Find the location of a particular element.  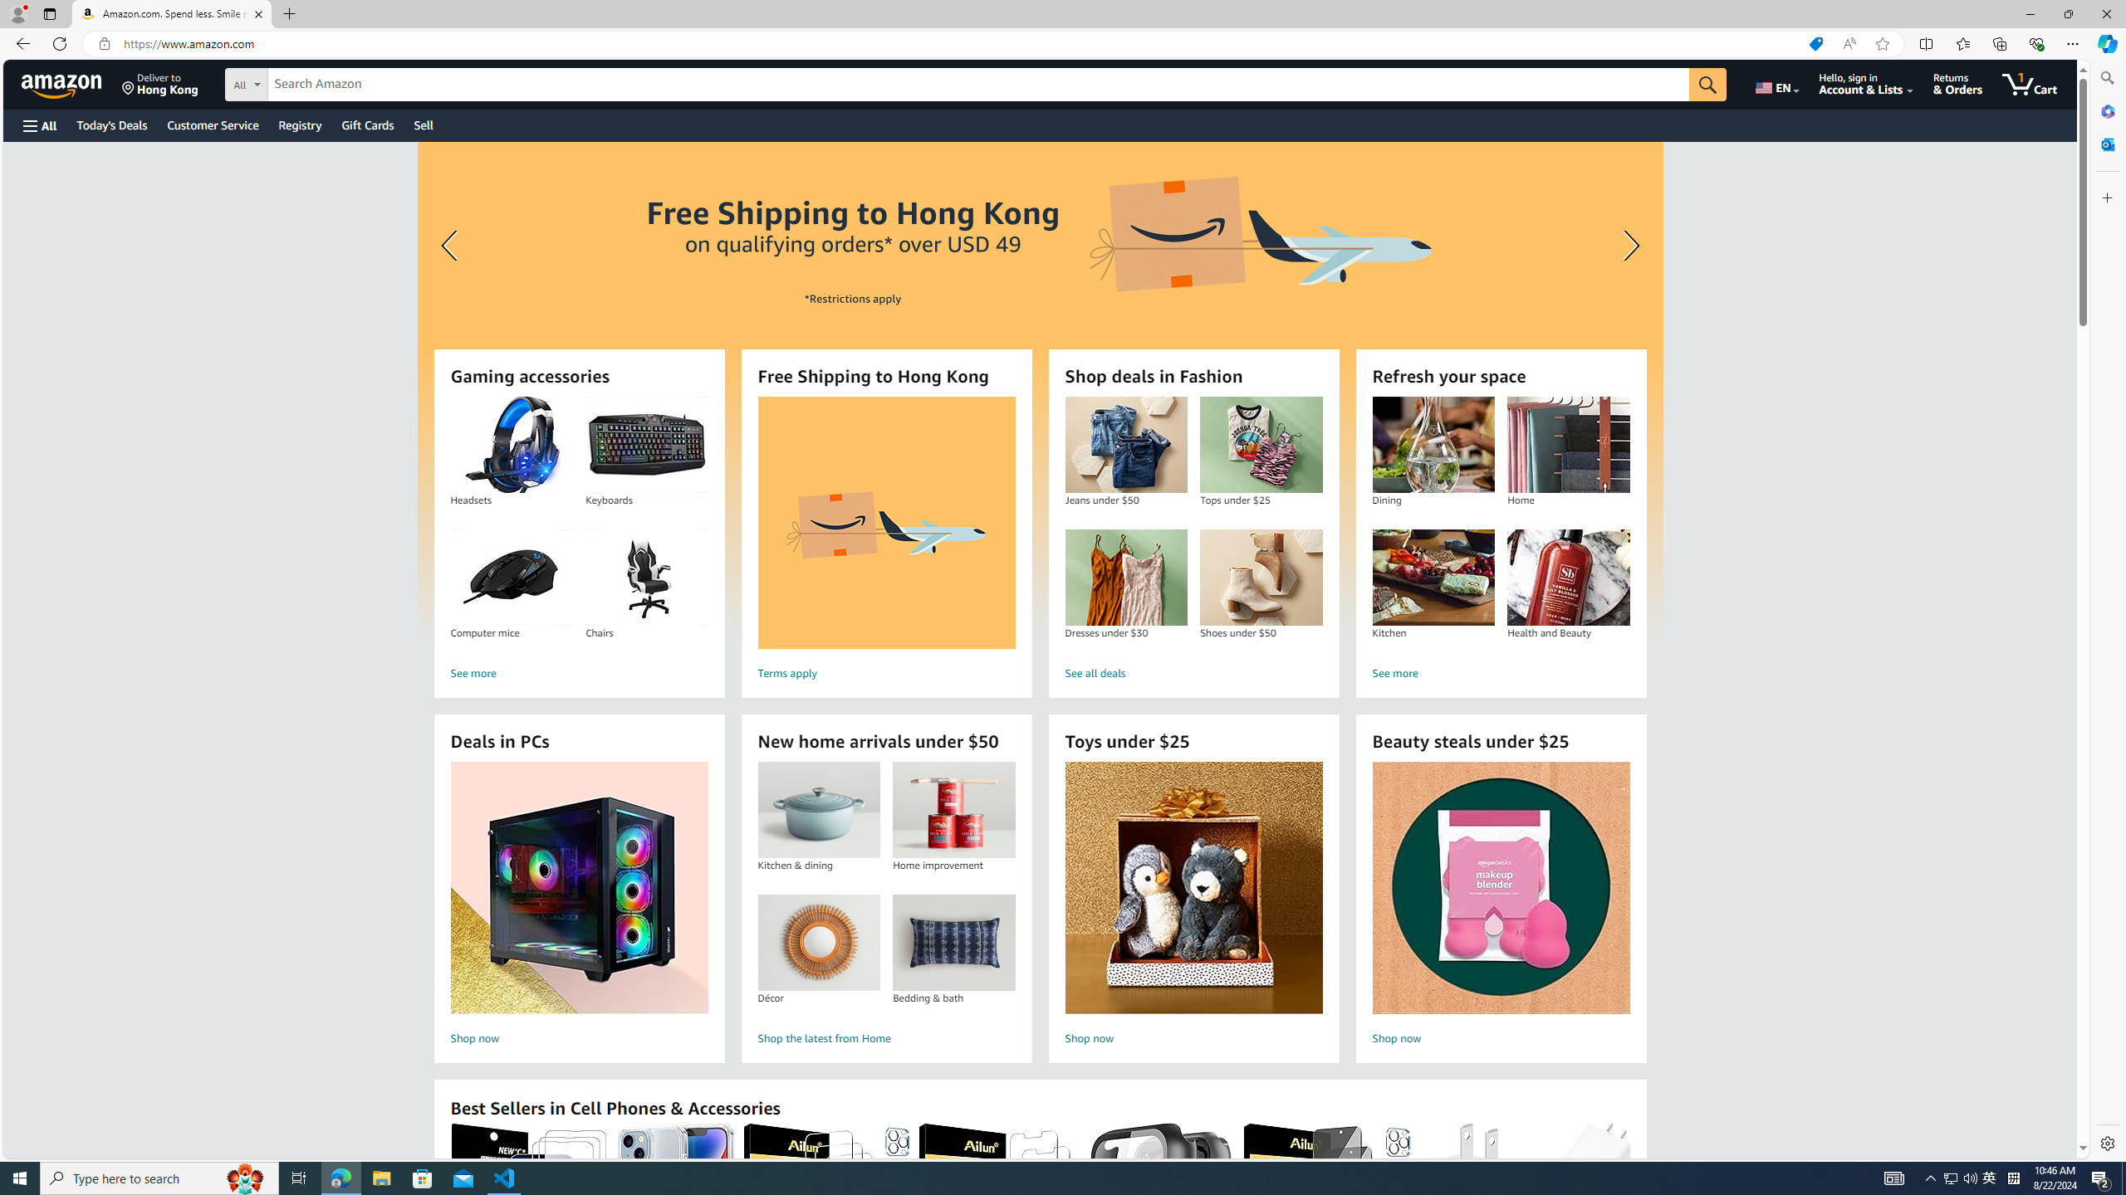

Chairs is located at coordinates (647, 578).